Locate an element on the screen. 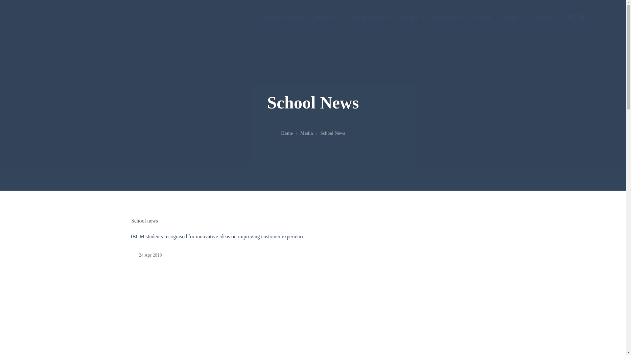 Image resolution: width=631 pixels, height=355 pixels. Global Presence is located at coordinates (283, 18).